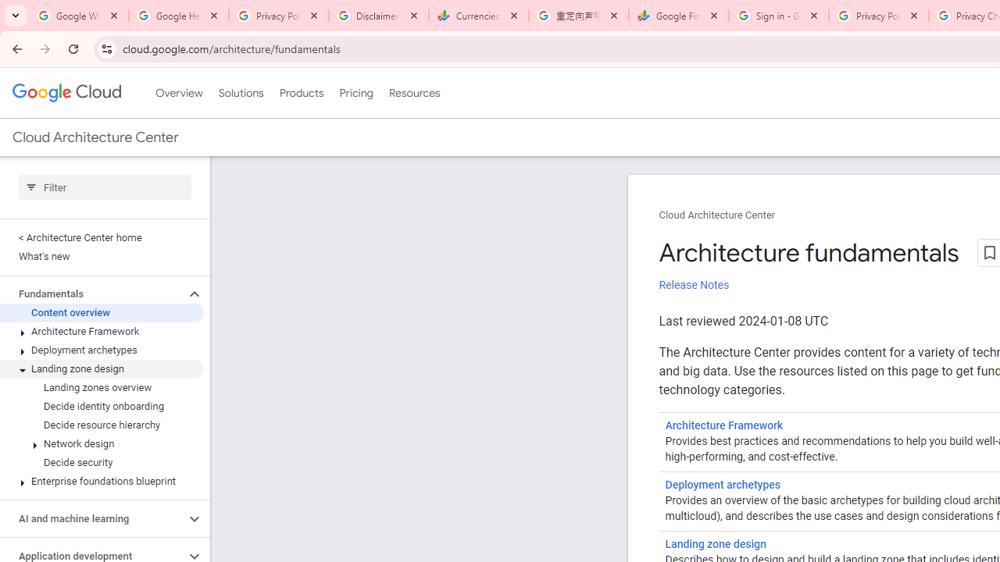 Image resolution: width=1000 pixels, height=562 pixels. I want to click on Deployment archetypes, so click(722, 485).